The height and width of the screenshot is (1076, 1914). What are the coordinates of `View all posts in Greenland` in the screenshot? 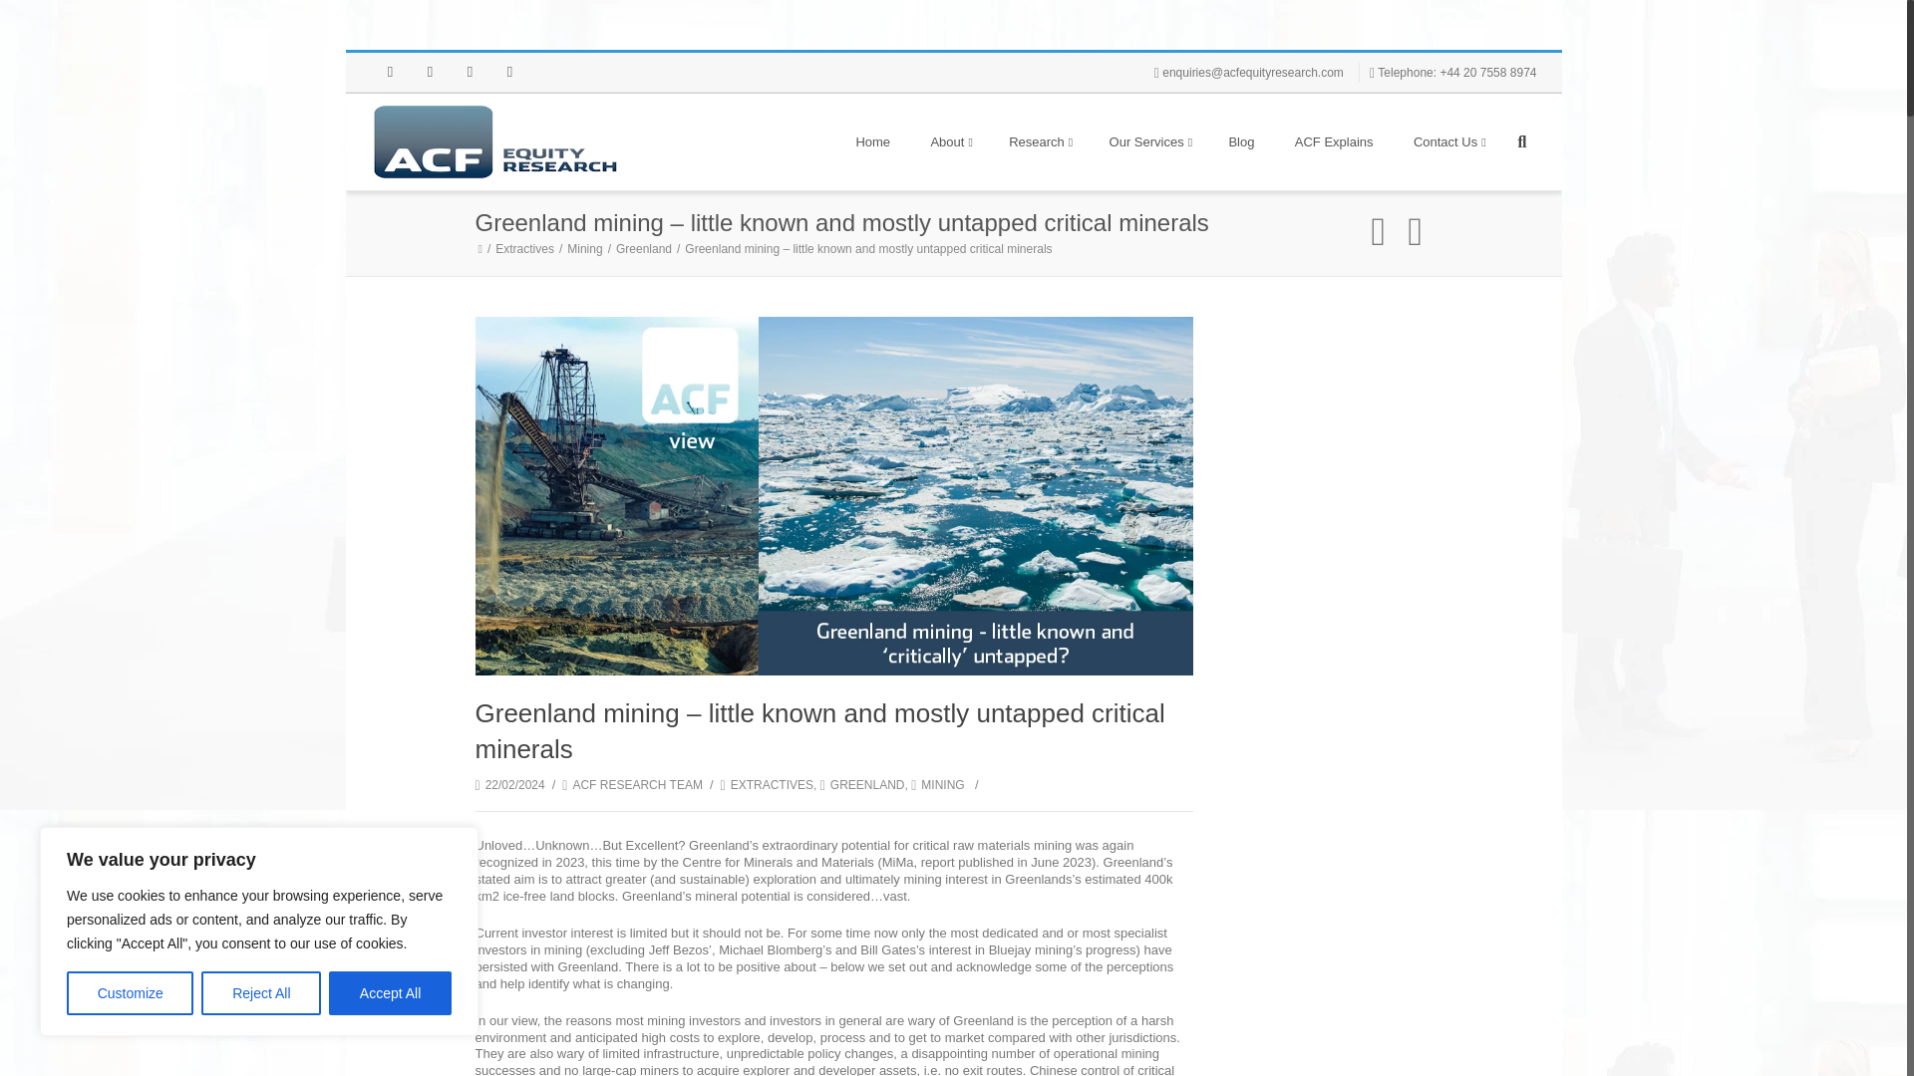 It's located at (863, 784).